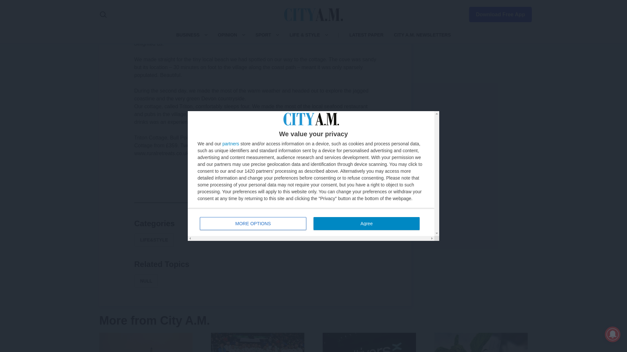 This screenshot has width=627, height=352. What do you see at coordinates (240, 202) in the screenshot?
I see `X` at bounding box center [240, 202].